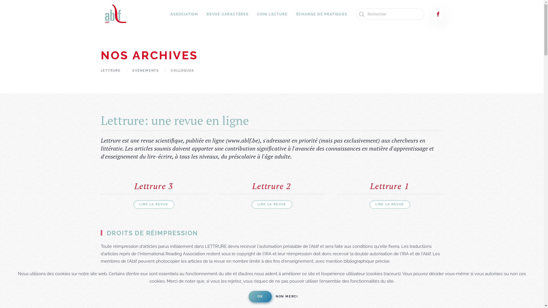  What do you see at coordinates (272, 204) in the screenshot?
I see `LIRE LA REVUE` at bounding box center [272, 204].